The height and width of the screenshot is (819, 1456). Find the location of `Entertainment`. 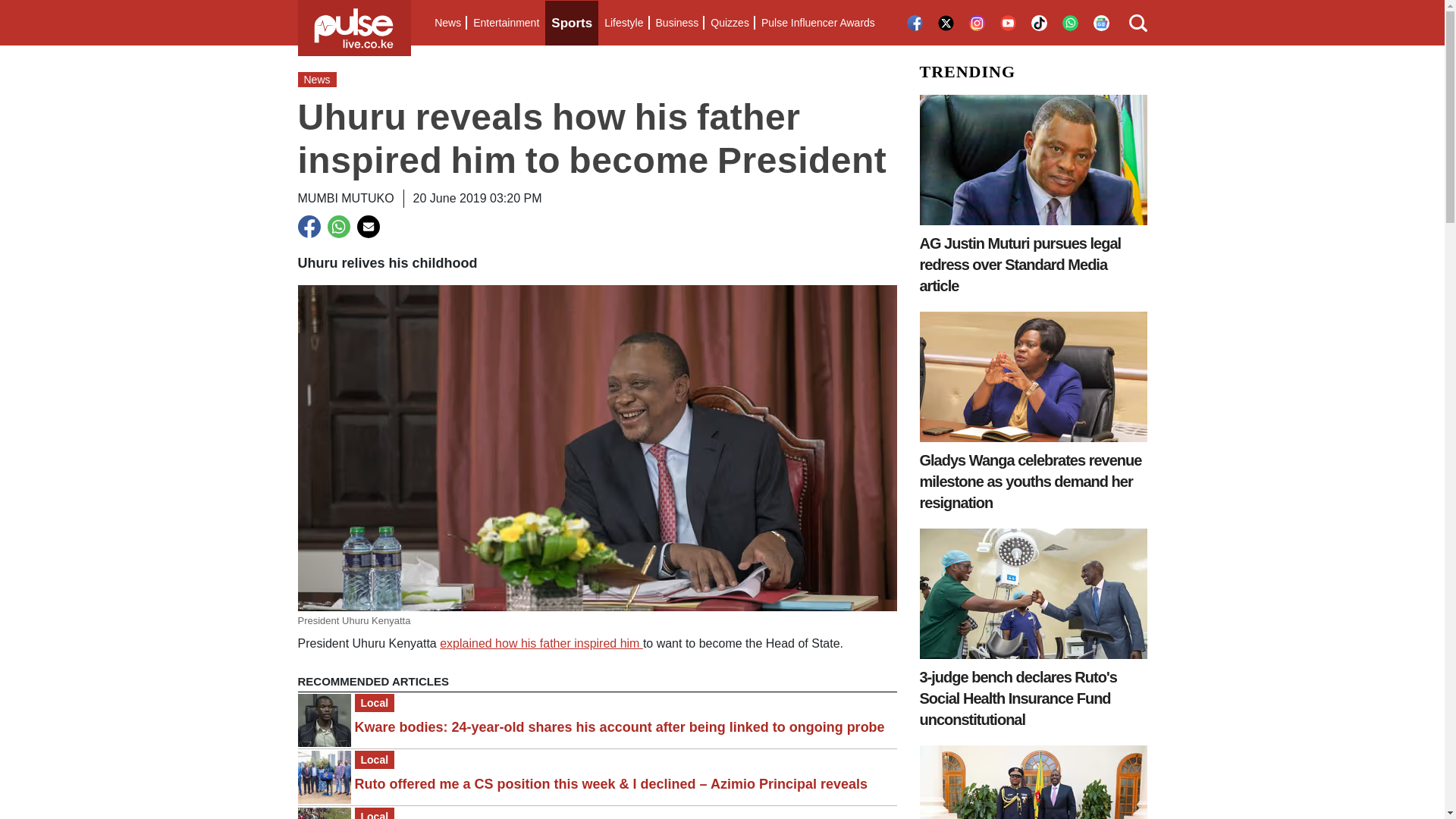

Entertainment is located at coordinates (506, 23).